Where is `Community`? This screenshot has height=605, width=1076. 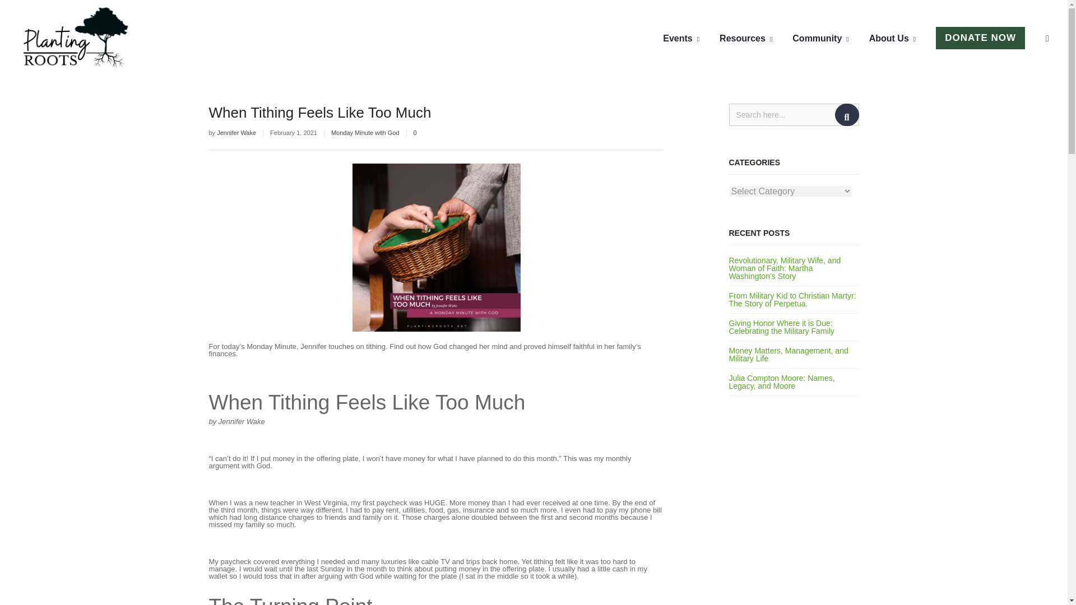 Community is located at coordinates (820, 38).